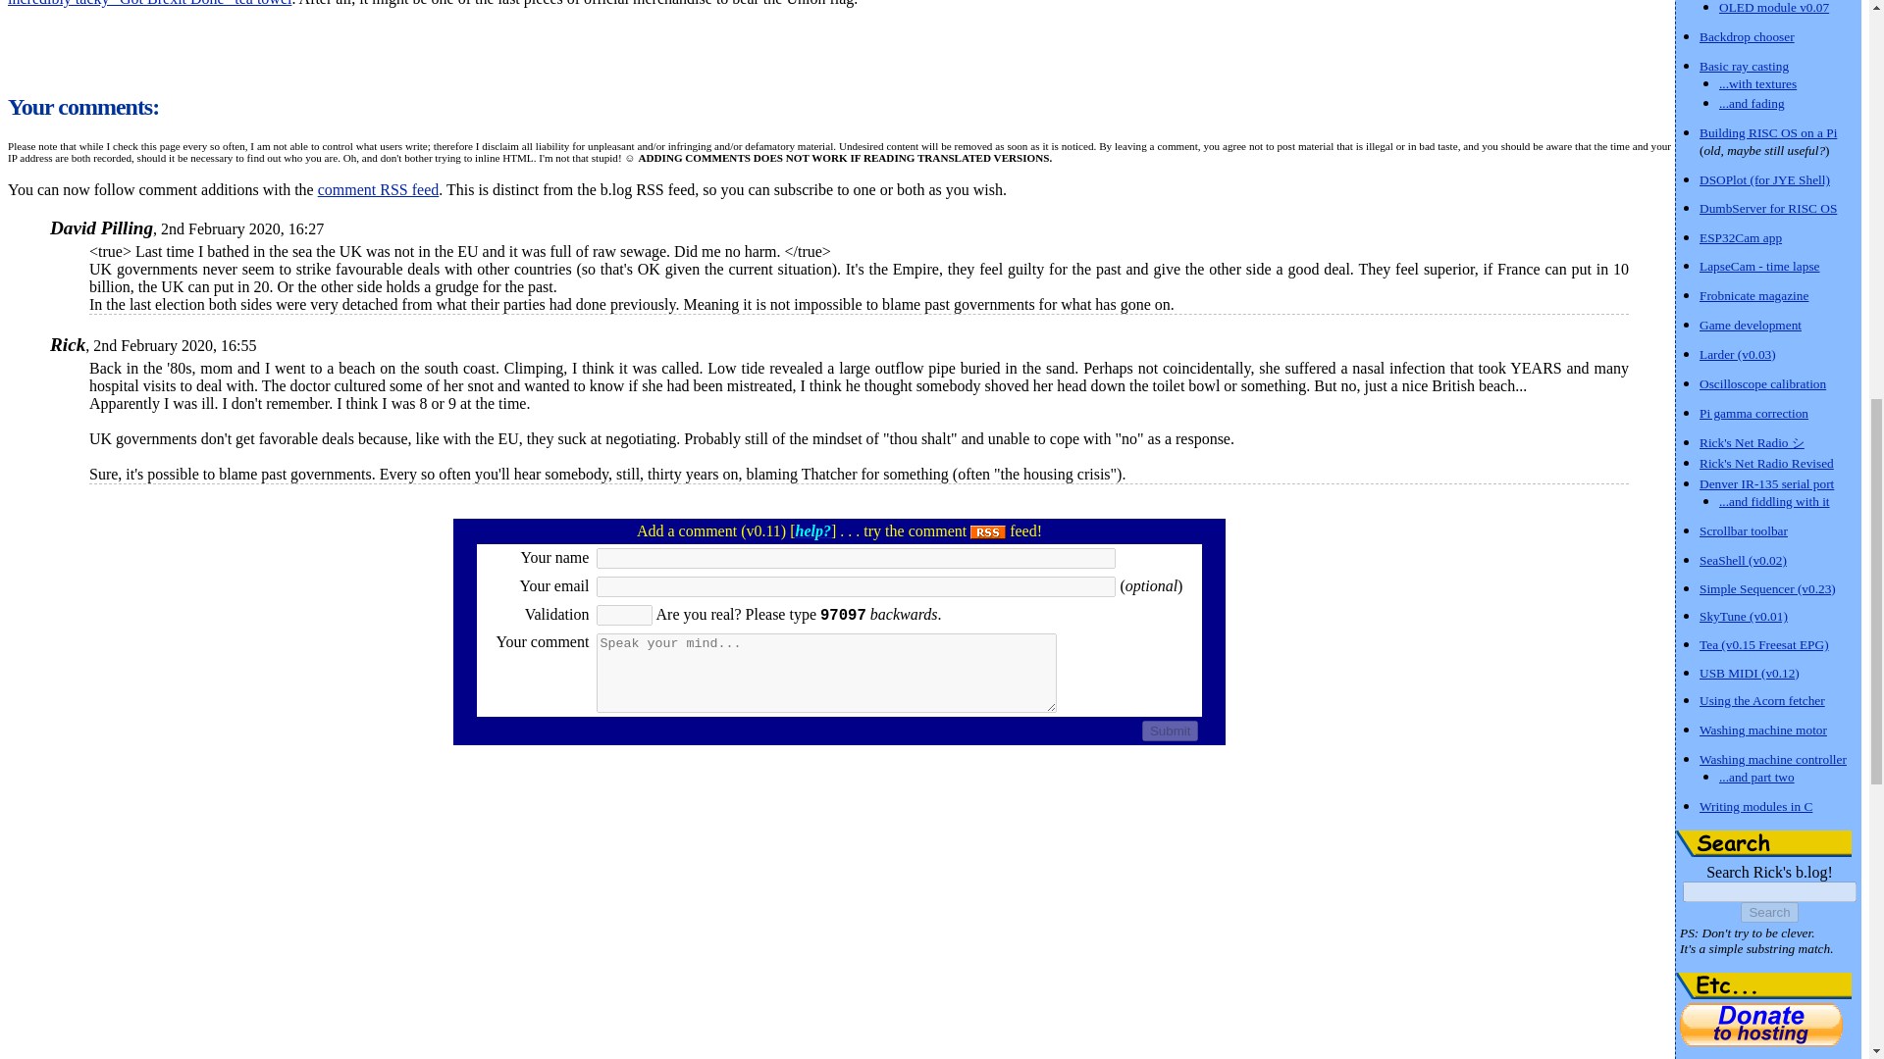  I want to click on Search, so click(1764, 843).